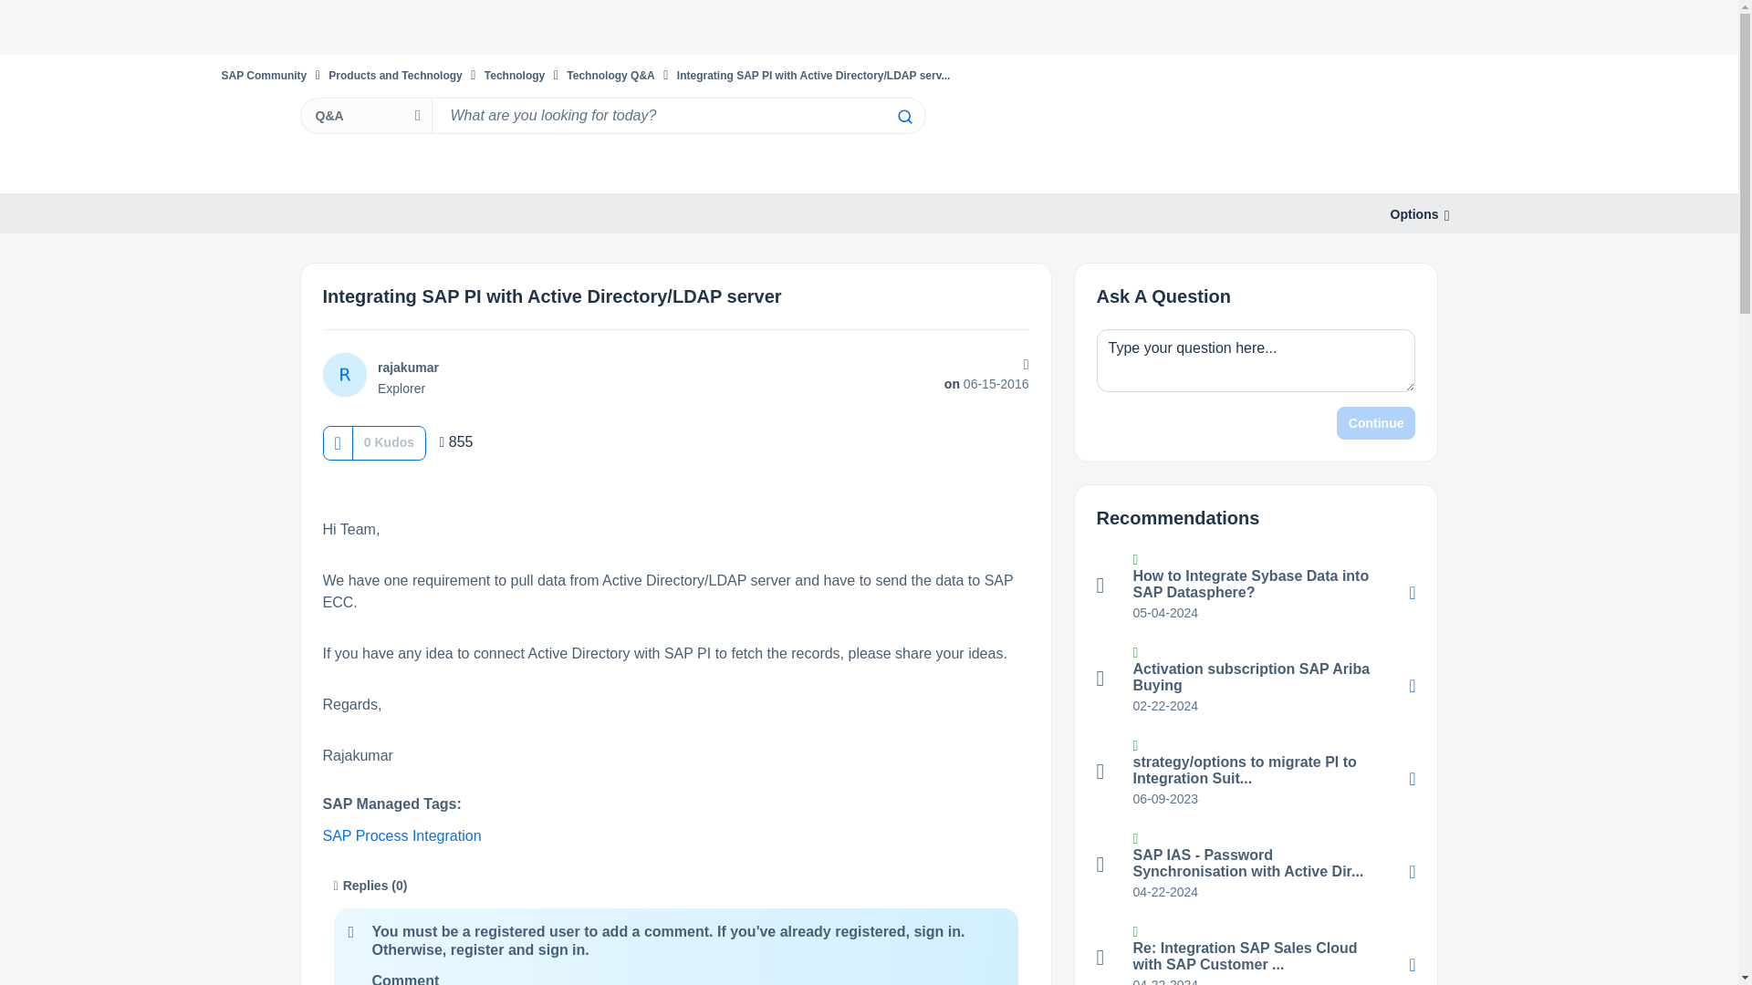  I want to click on Options, so click(1414, 214).